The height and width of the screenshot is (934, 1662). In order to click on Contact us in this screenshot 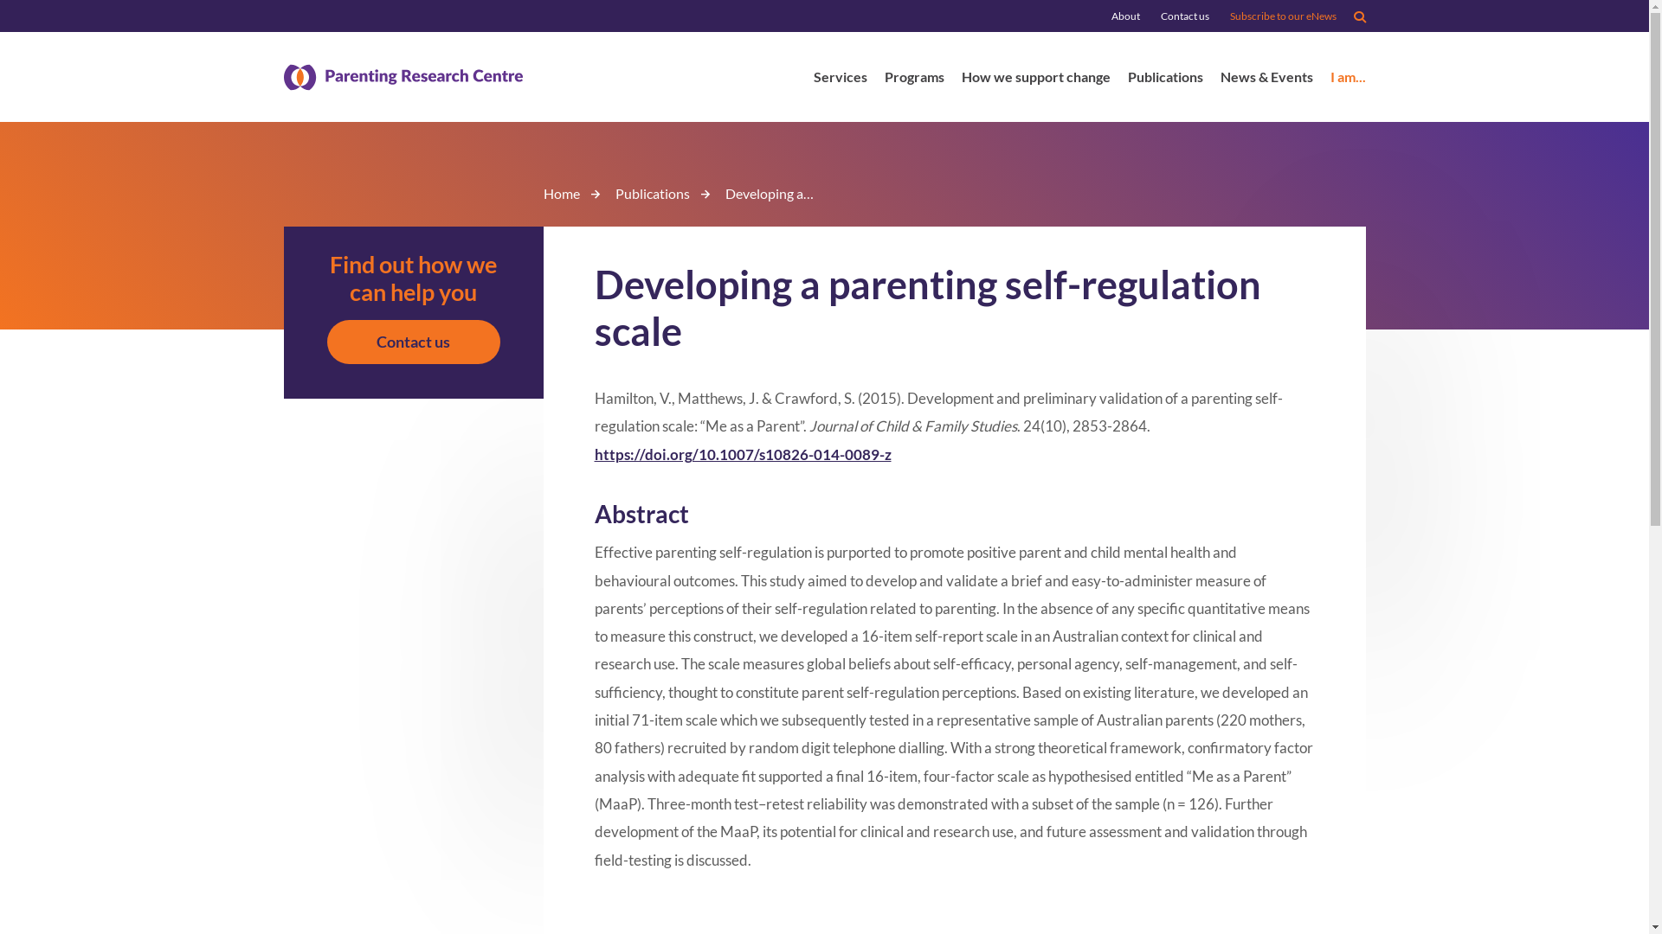, I will do `click(414, 342)`.